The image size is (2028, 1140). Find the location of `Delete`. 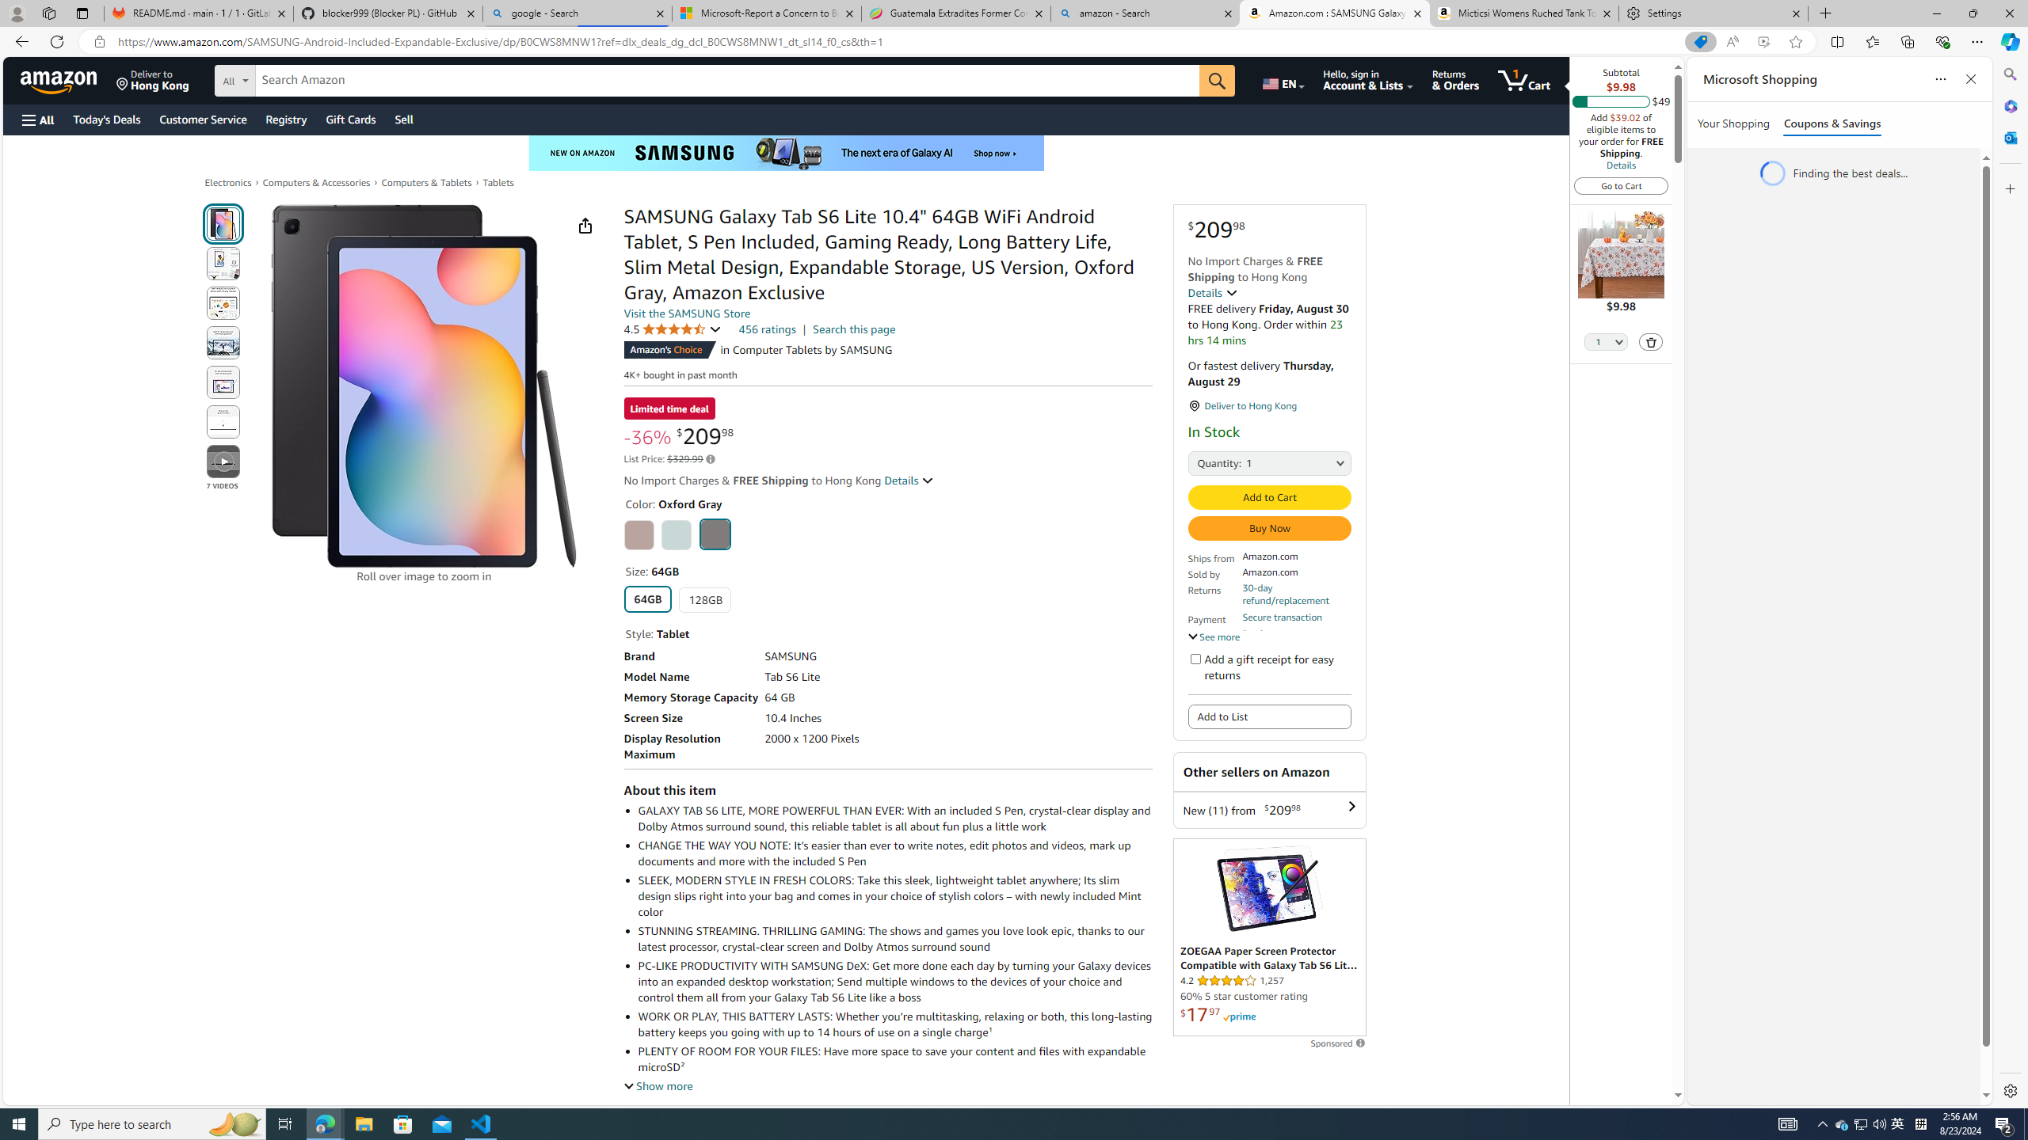

Delete is located at coordinates (1652, 341).